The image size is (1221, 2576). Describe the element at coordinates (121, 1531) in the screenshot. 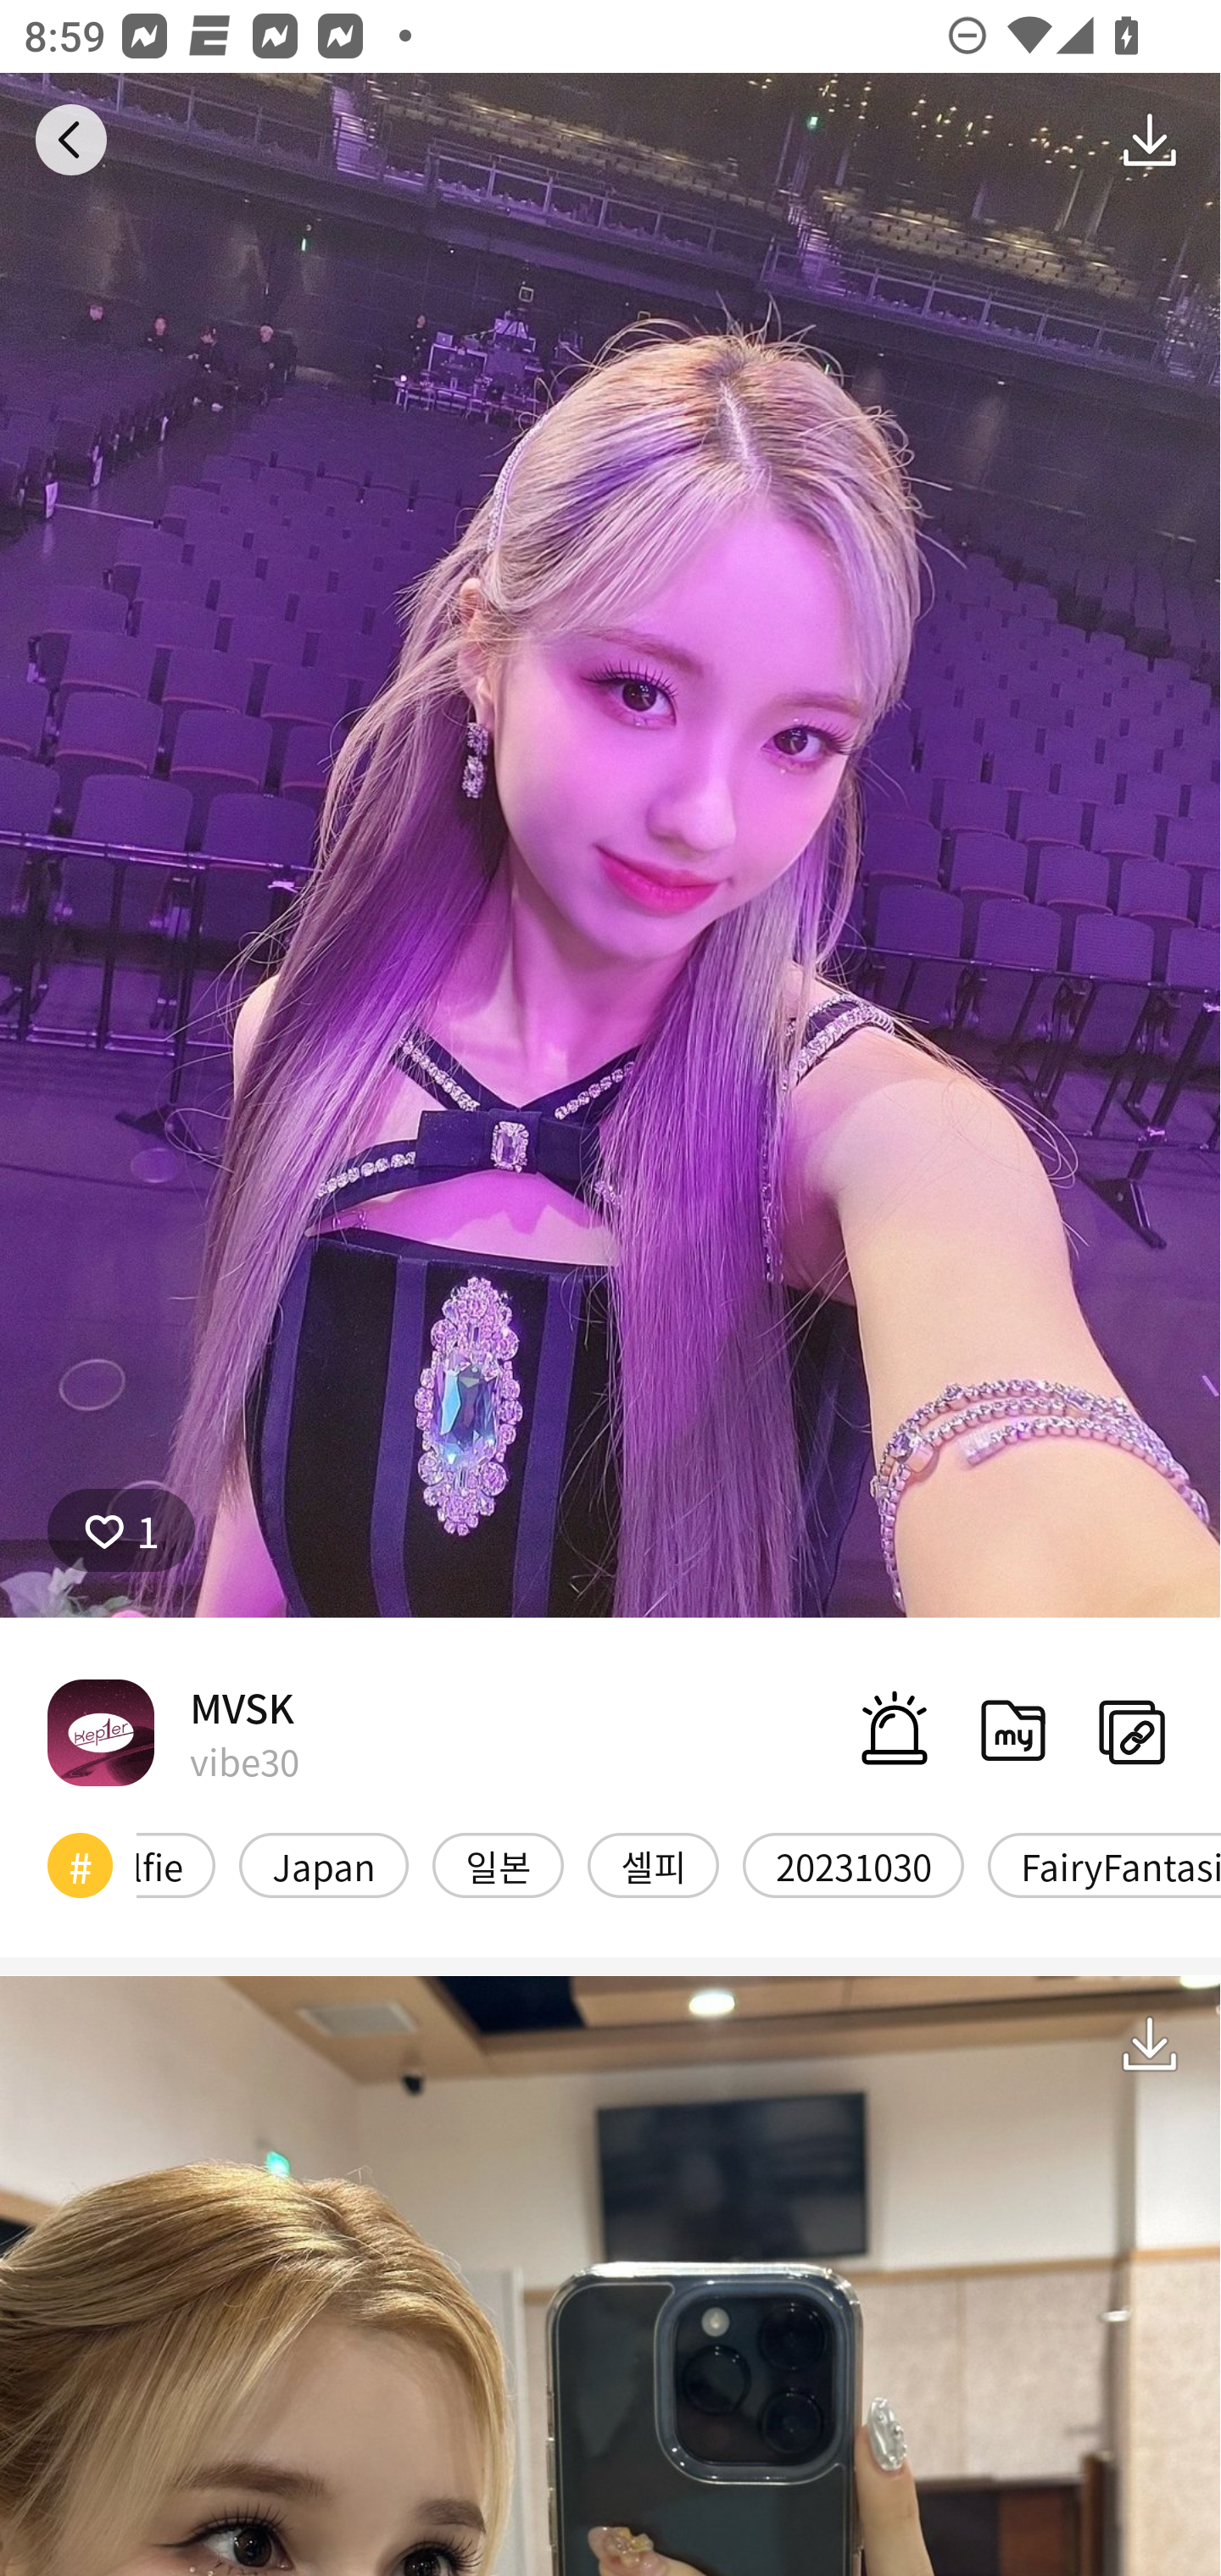

I see `1` at that location.